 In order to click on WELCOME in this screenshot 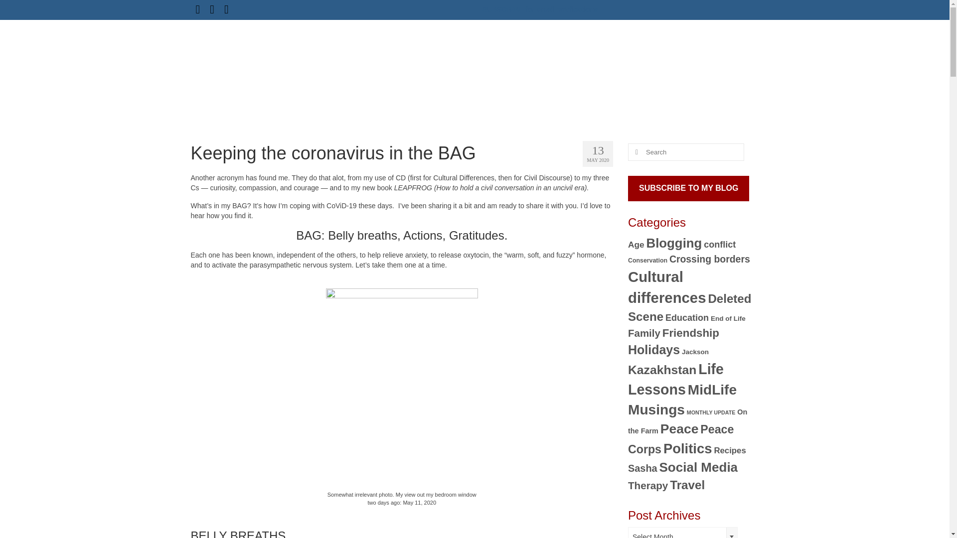, I will do `click(438, 55)`.